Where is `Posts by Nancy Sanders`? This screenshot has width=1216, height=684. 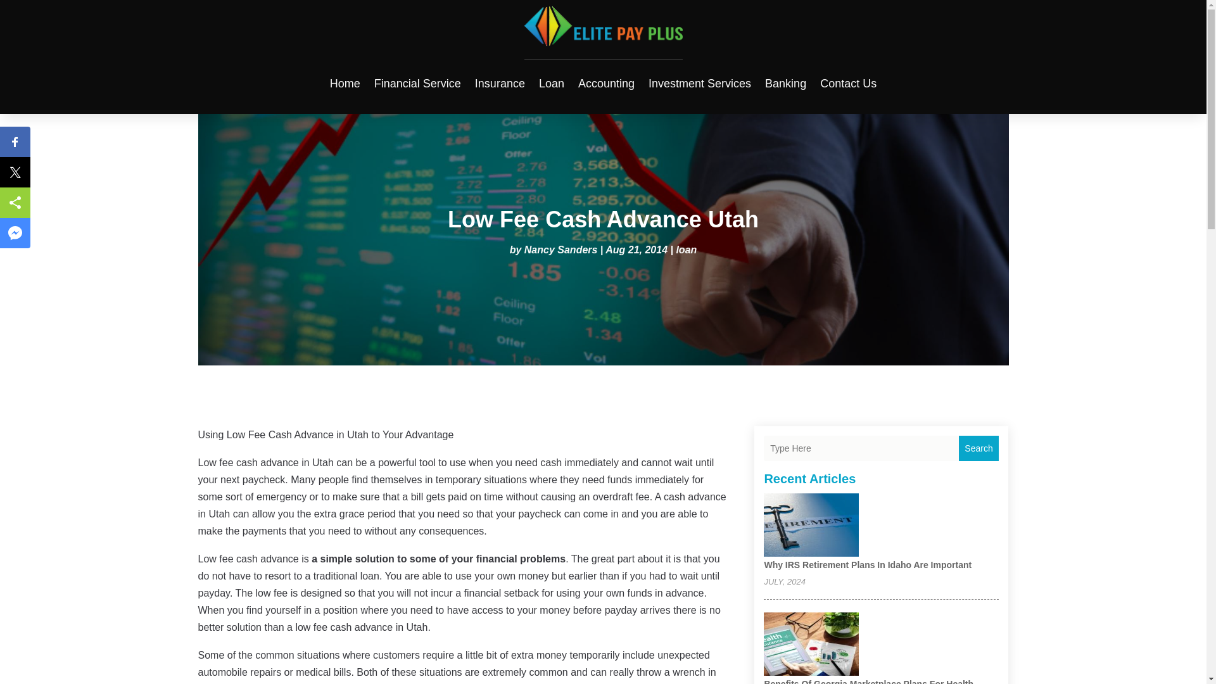 Posts by Nancy Sanders is located at coordinates (561, 250).